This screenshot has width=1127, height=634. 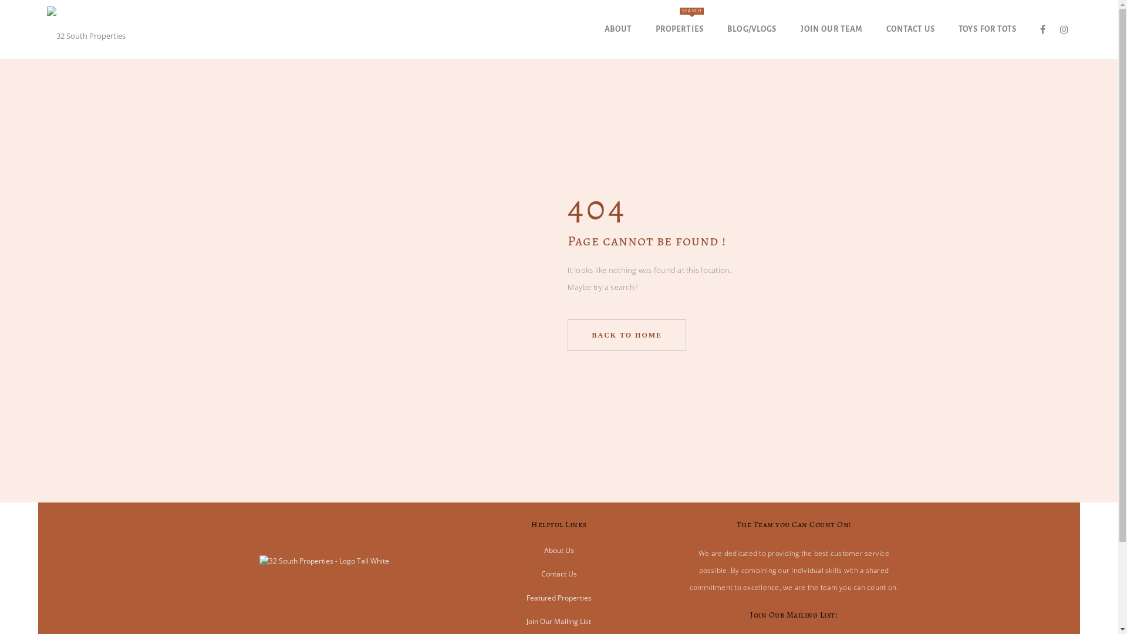 I want to click on 32 South Properties - Logo Tall White, so click(x=324, y=544).